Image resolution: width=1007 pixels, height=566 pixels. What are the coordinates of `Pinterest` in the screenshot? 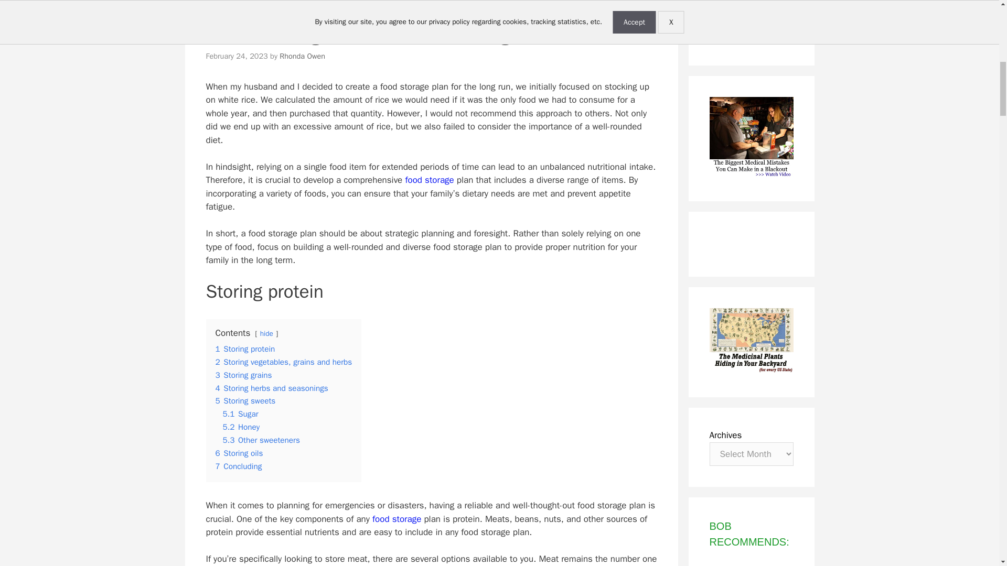 It's located at (753, 19).